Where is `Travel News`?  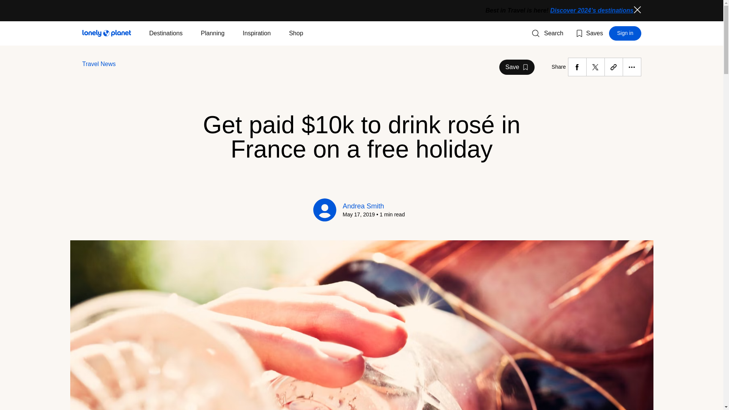 Travel News is located at coordinates (625, 33).